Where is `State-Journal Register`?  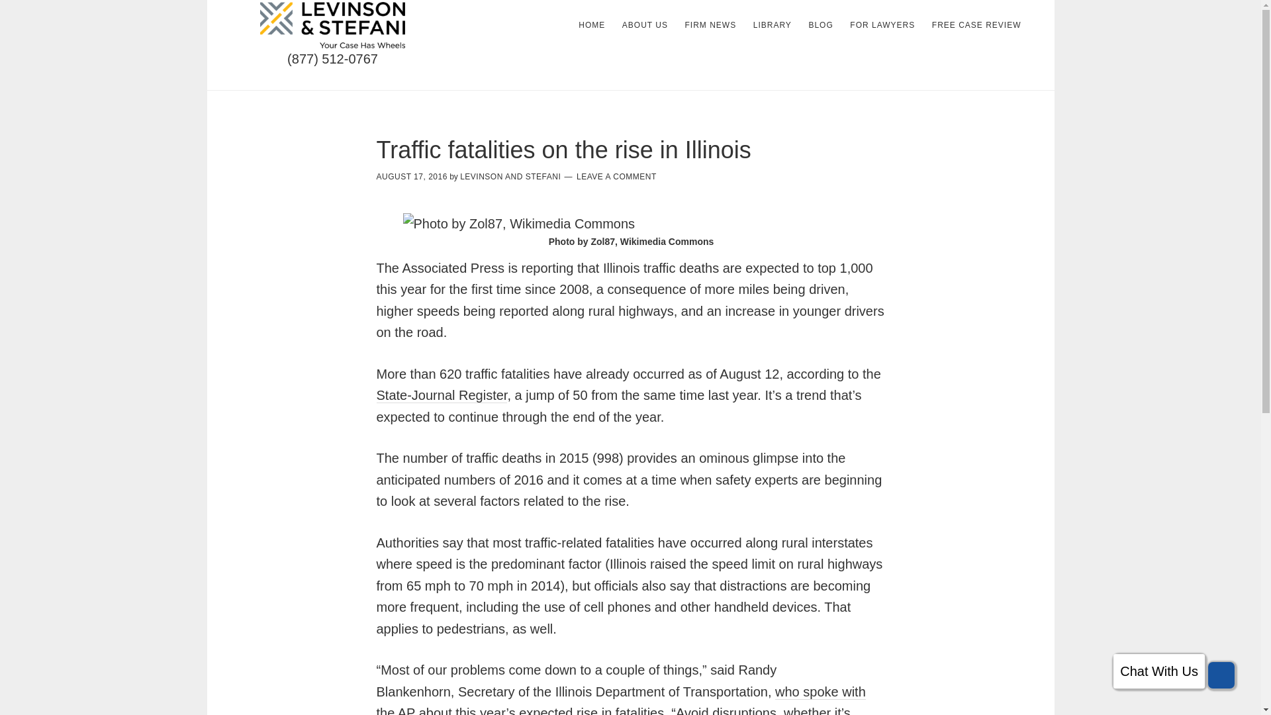
State-Journal Register is located at coordinates (442, 396).